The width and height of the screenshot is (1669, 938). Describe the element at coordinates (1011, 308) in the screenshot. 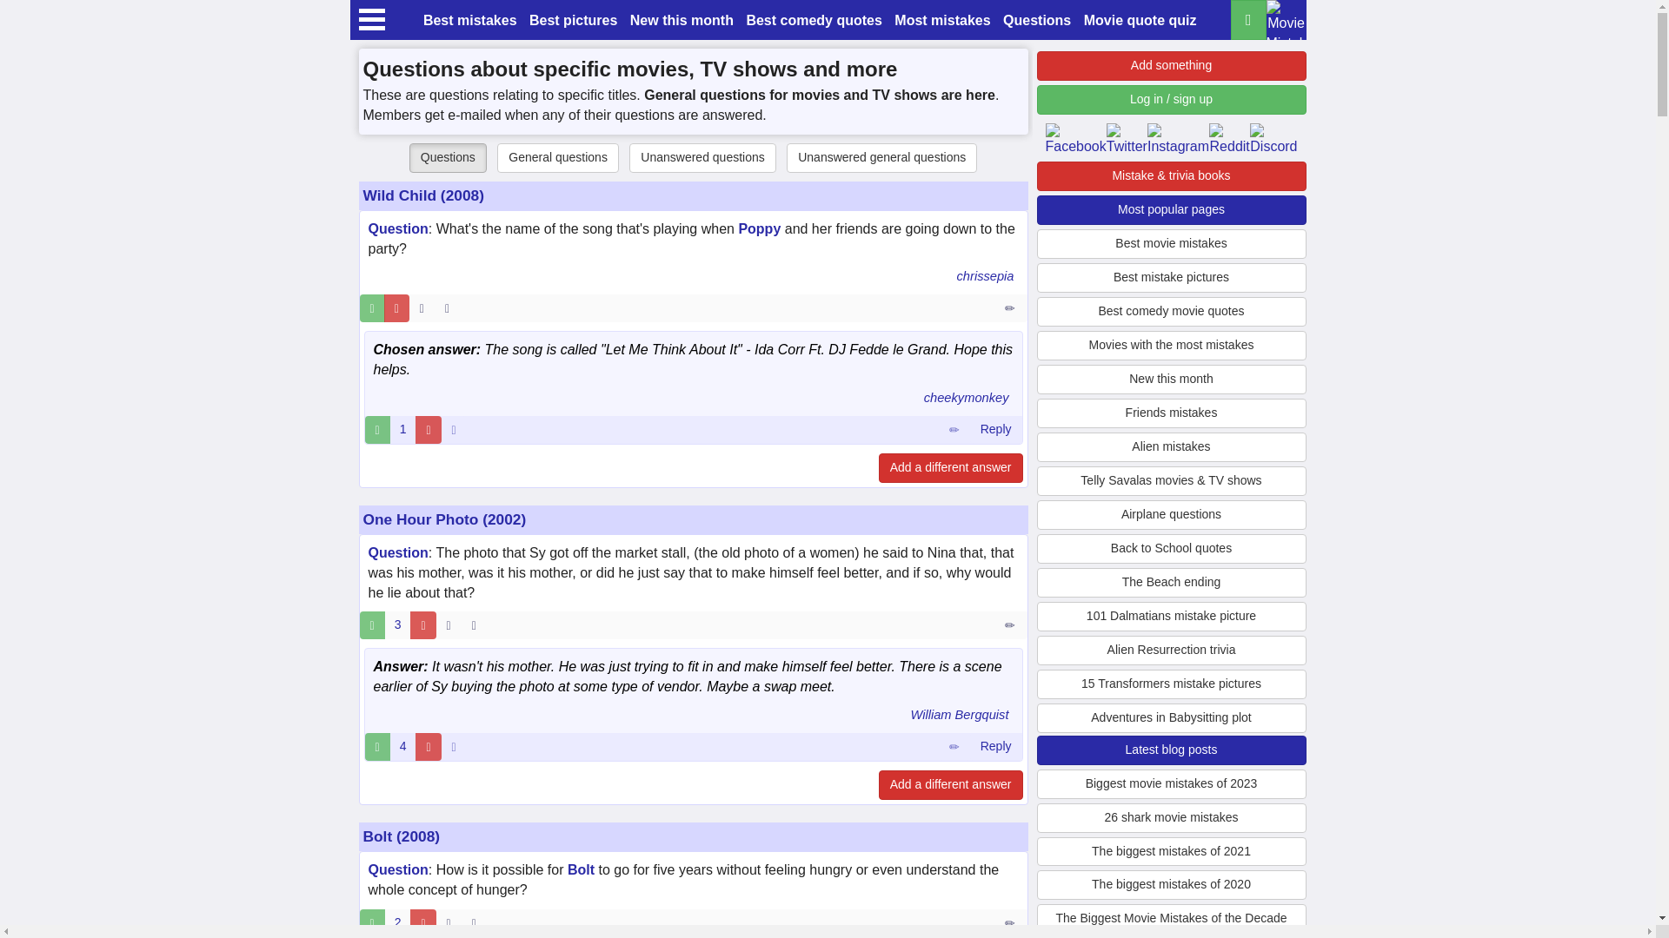

I see `Entry 151176` at that location.